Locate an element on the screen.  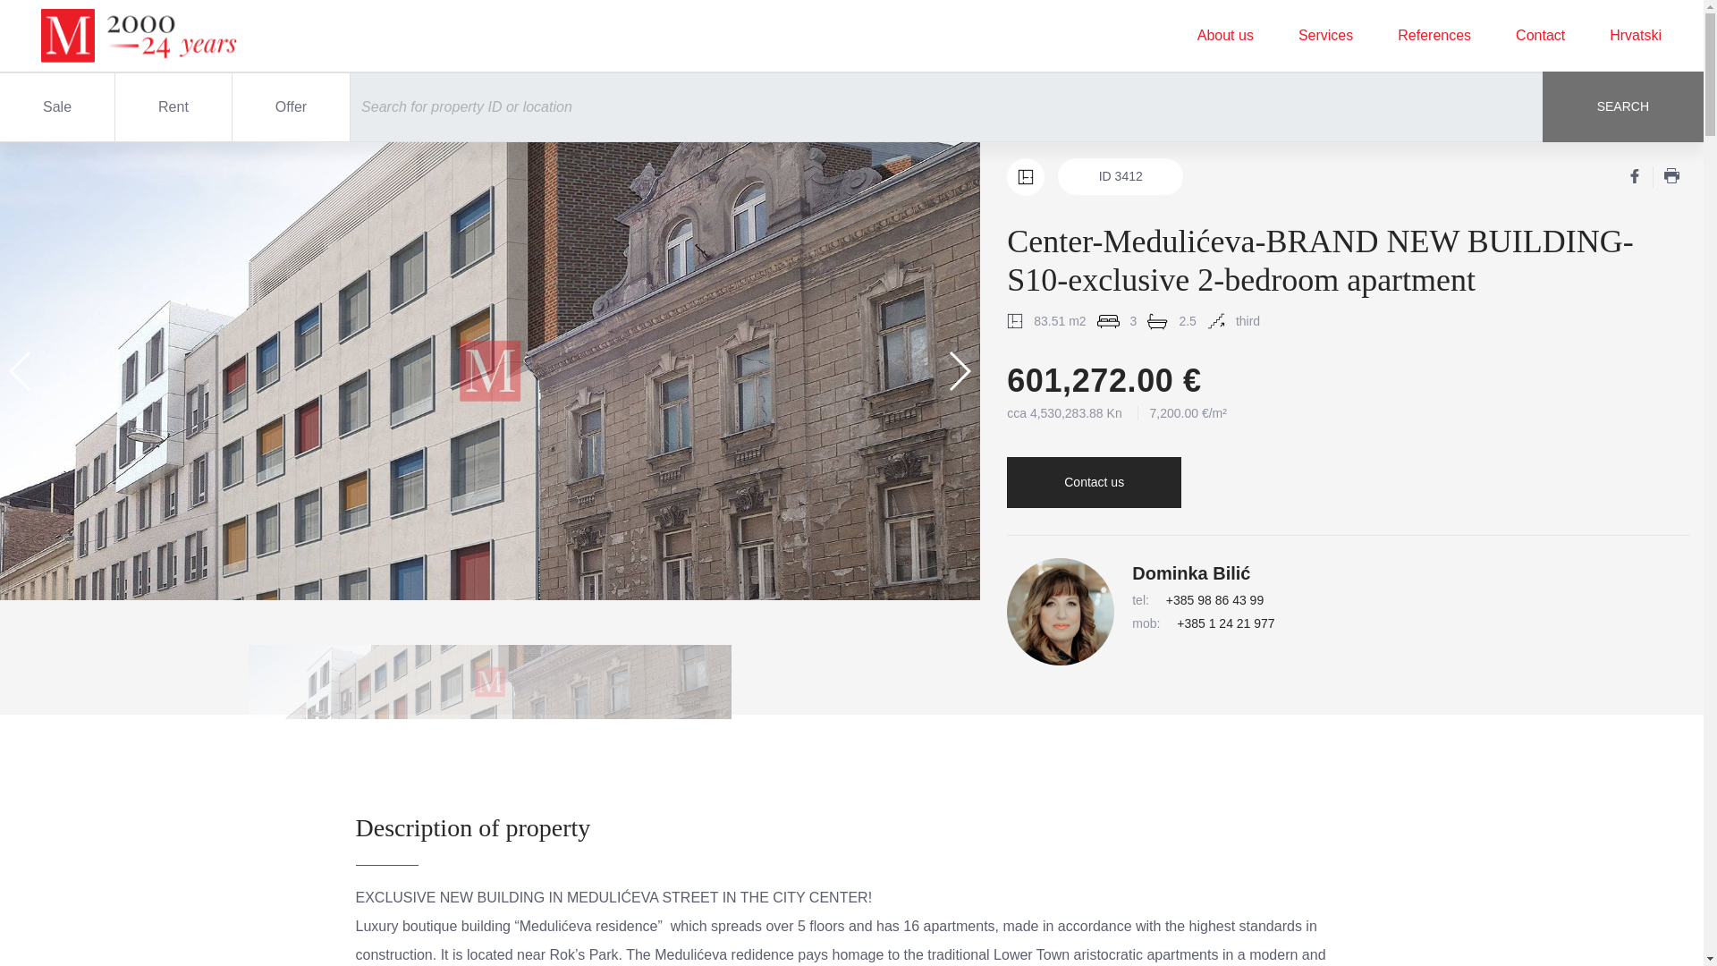
Contact is located at coordinates (1540, 36).